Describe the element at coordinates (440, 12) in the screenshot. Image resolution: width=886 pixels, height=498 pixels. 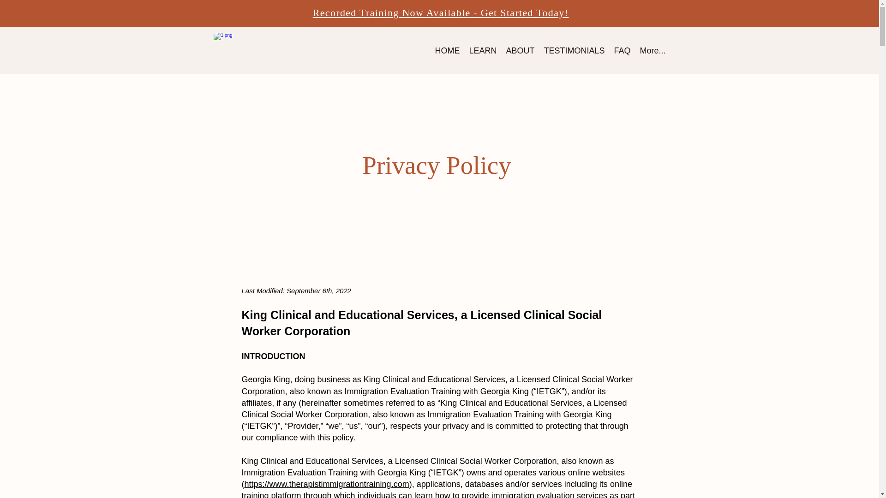
I see `Recorded Training Now Available - Get Started Today!` at that location.